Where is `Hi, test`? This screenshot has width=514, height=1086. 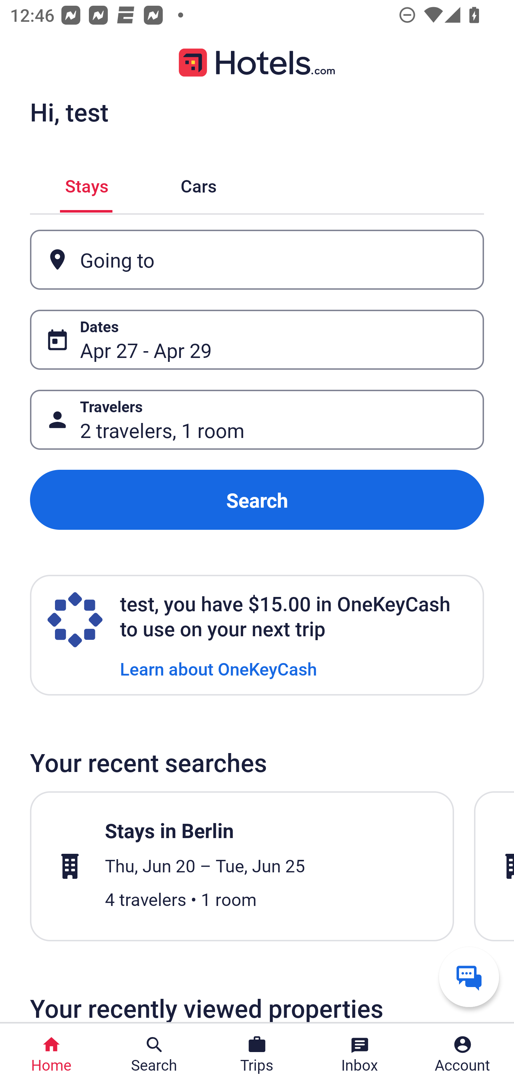
Hi, test is located at coordinates (69, 112).